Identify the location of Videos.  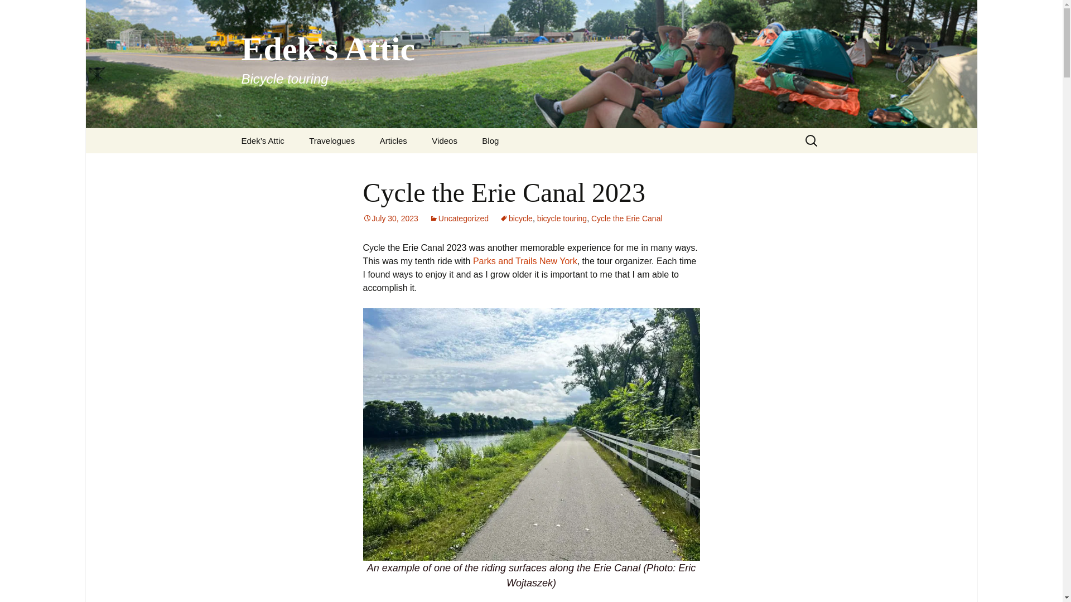
(445, 140).